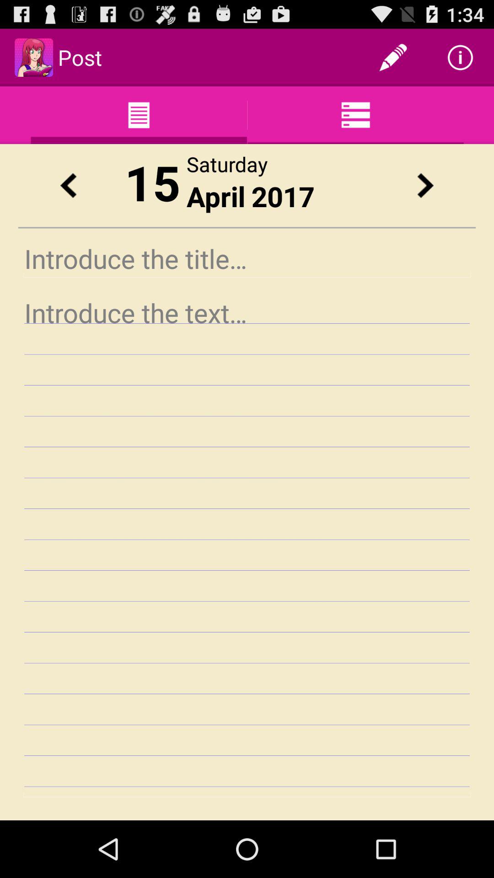 This screenshot has height=878, width=494. I want to click on title, so click(247, 259).